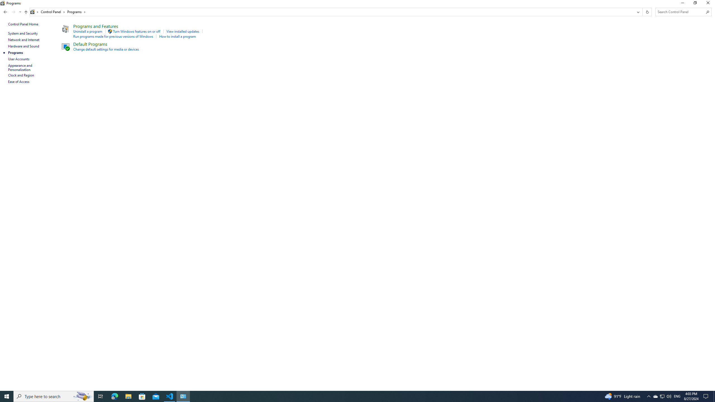 The image size is (715, 402). I want to click on Start, so click(7, 396).